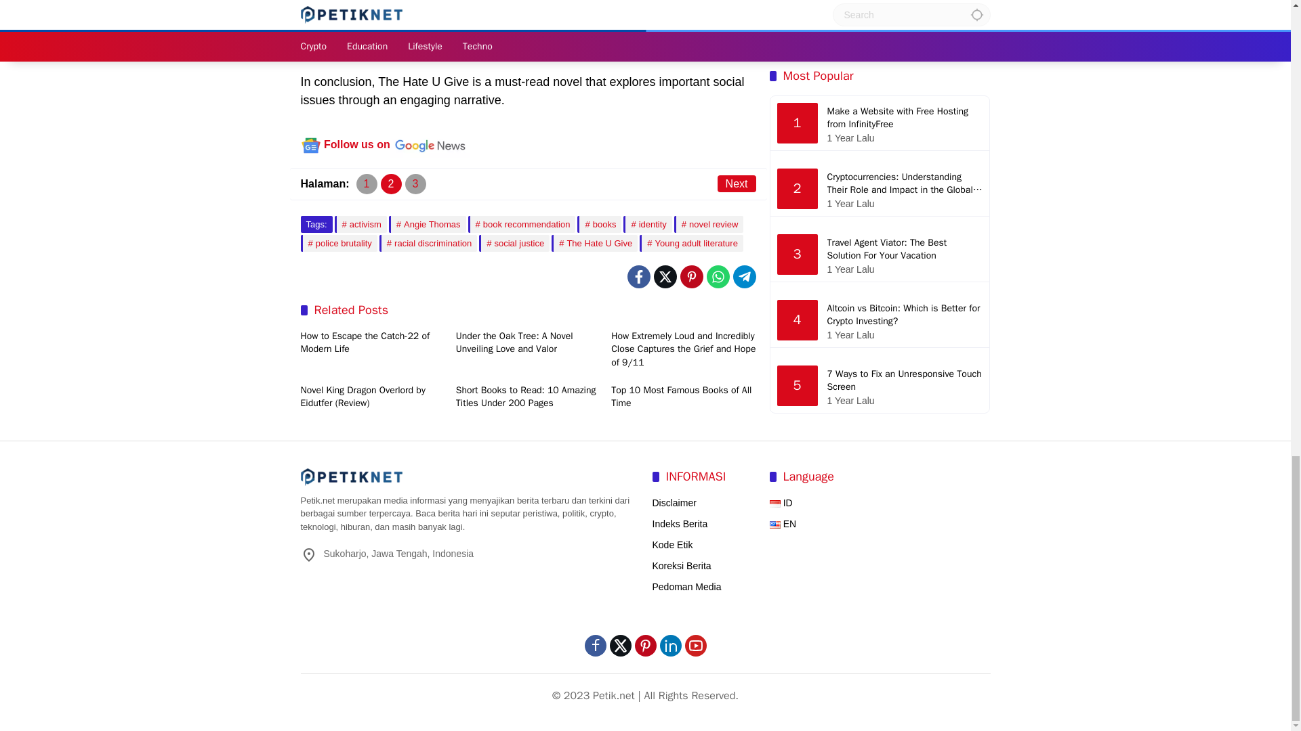 The image size is (1301, 731). I want to click on identity, so click(646, 224).